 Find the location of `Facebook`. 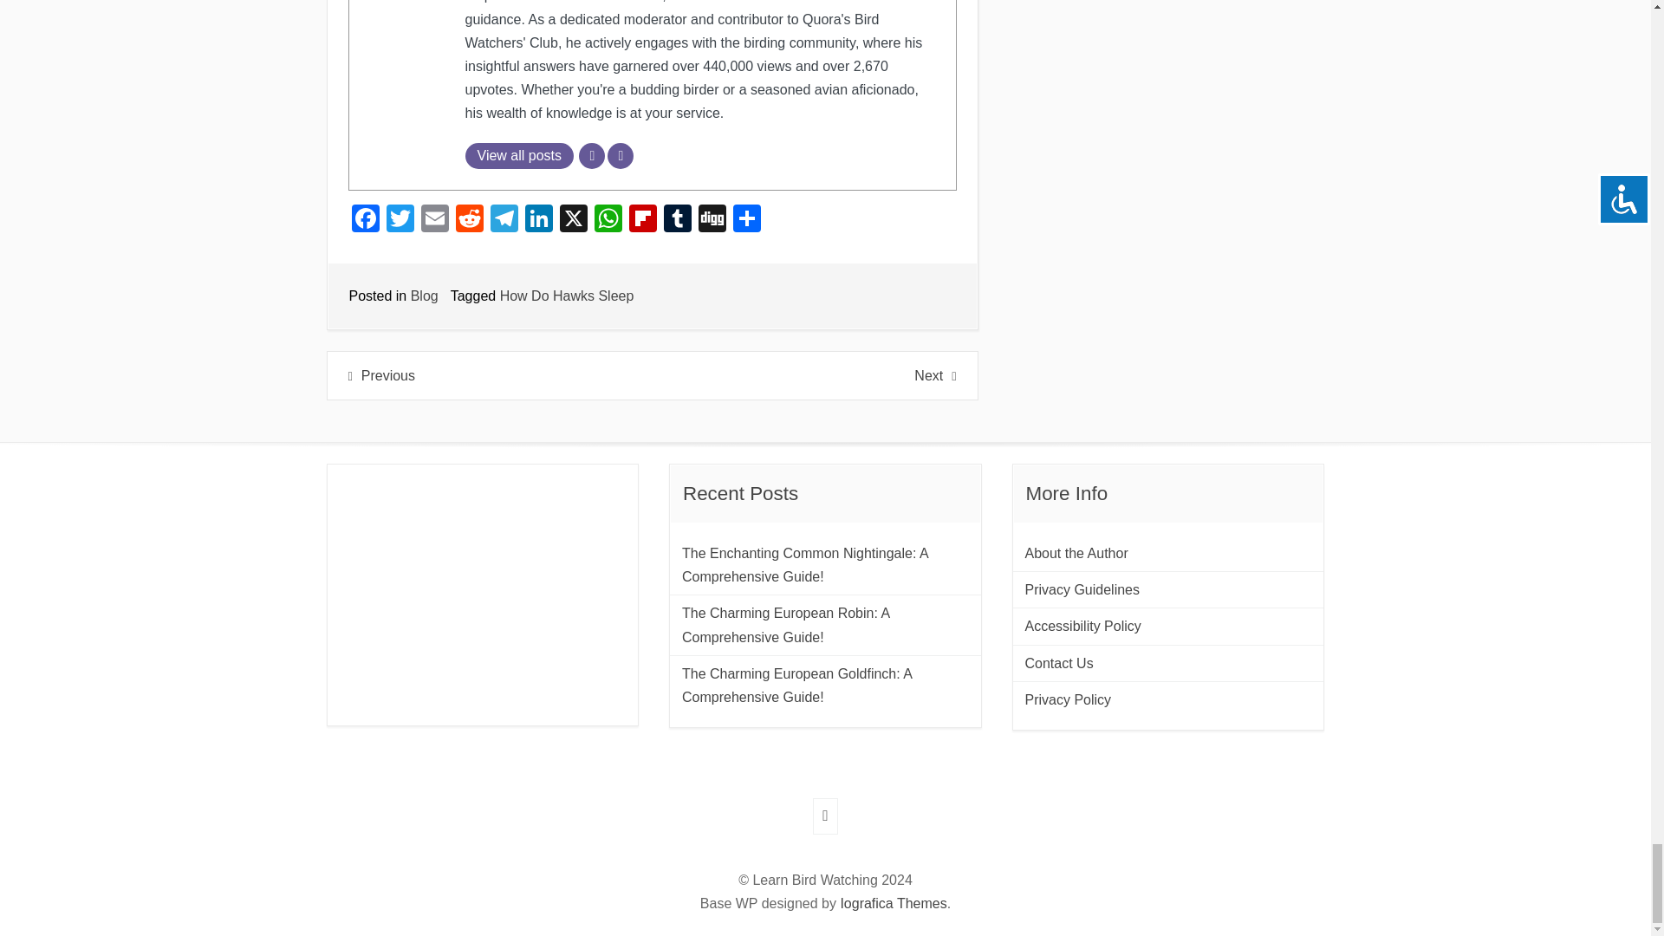

Facebook is located at coordinates (365, 220).